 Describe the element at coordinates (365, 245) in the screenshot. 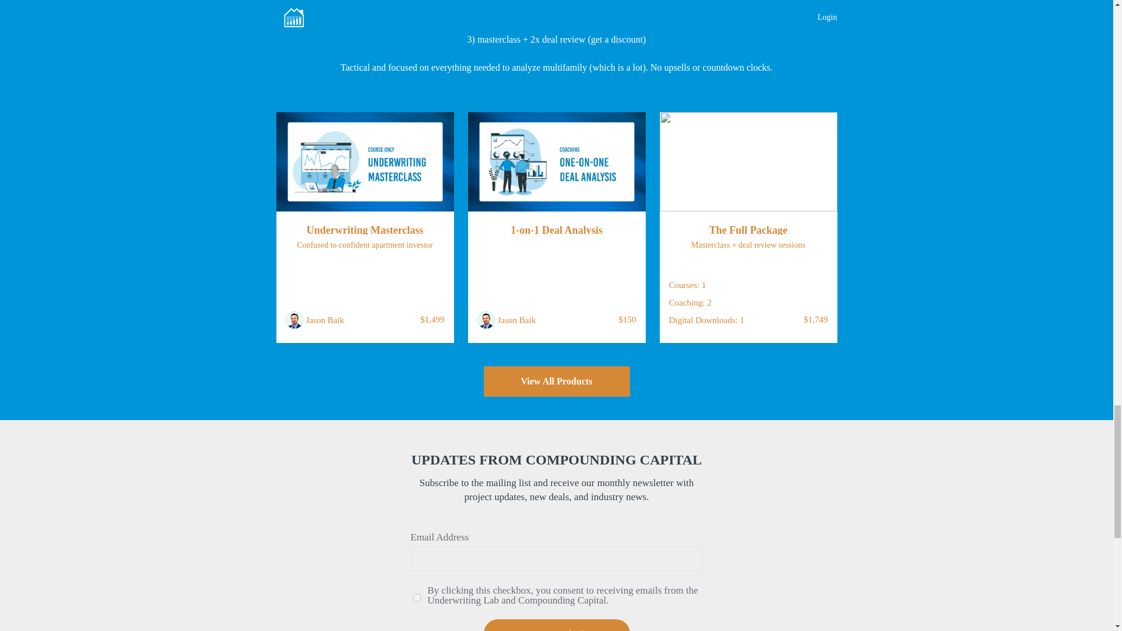

I see `Confused to confident apartment investor` at that location.